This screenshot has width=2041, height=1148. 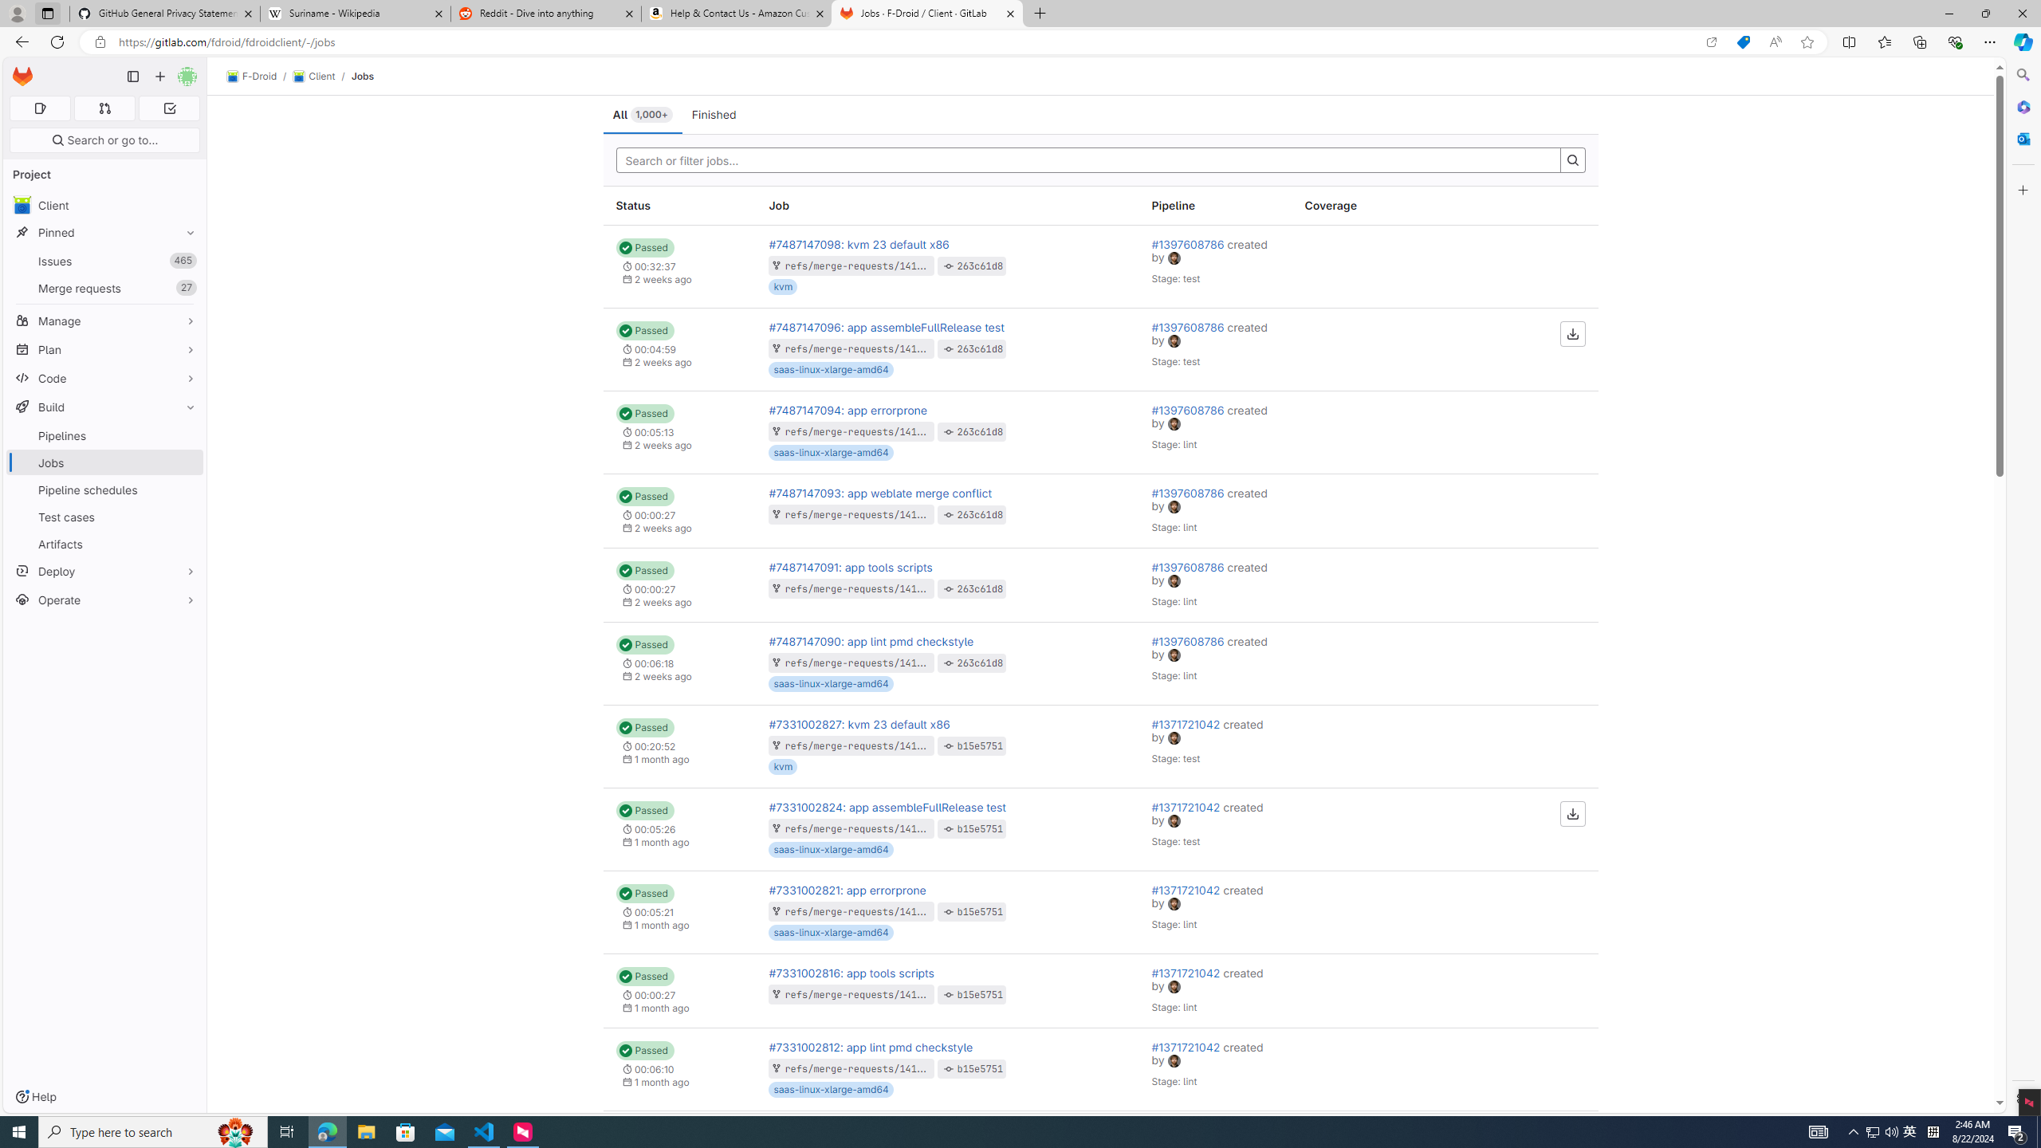 What do you see at coordinates (1572, 813) in the screenshot?
I see `Download artifacts` at bounding box center [1572, 813].